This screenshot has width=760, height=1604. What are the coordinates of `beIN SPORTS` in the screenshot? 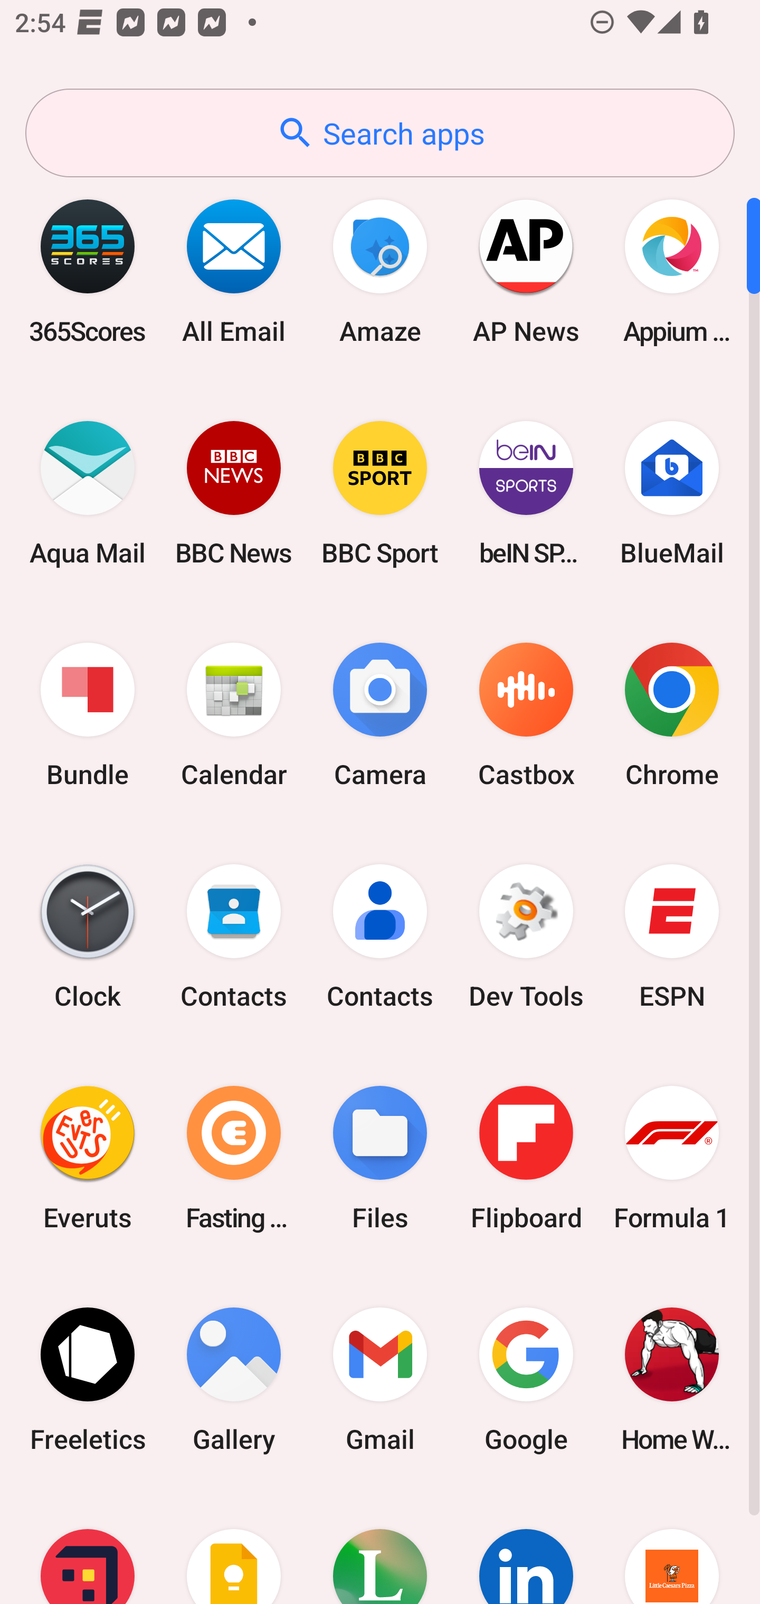 It's located at (526, 493).